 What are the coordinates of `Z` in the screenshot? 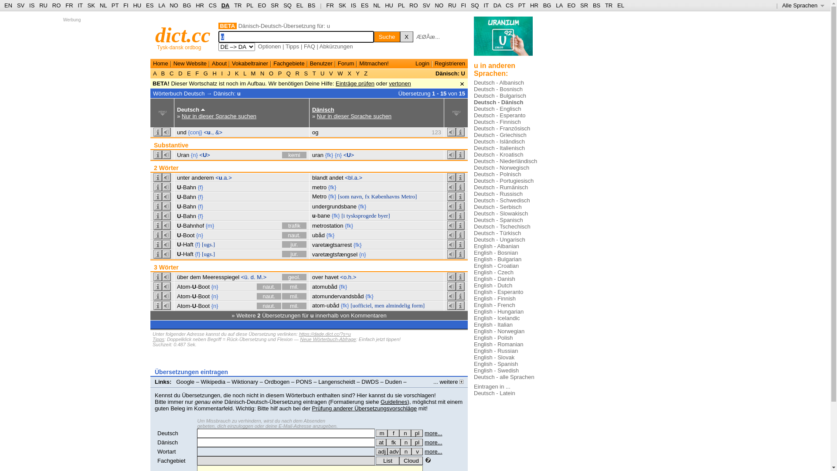 It's located at (366, 73).